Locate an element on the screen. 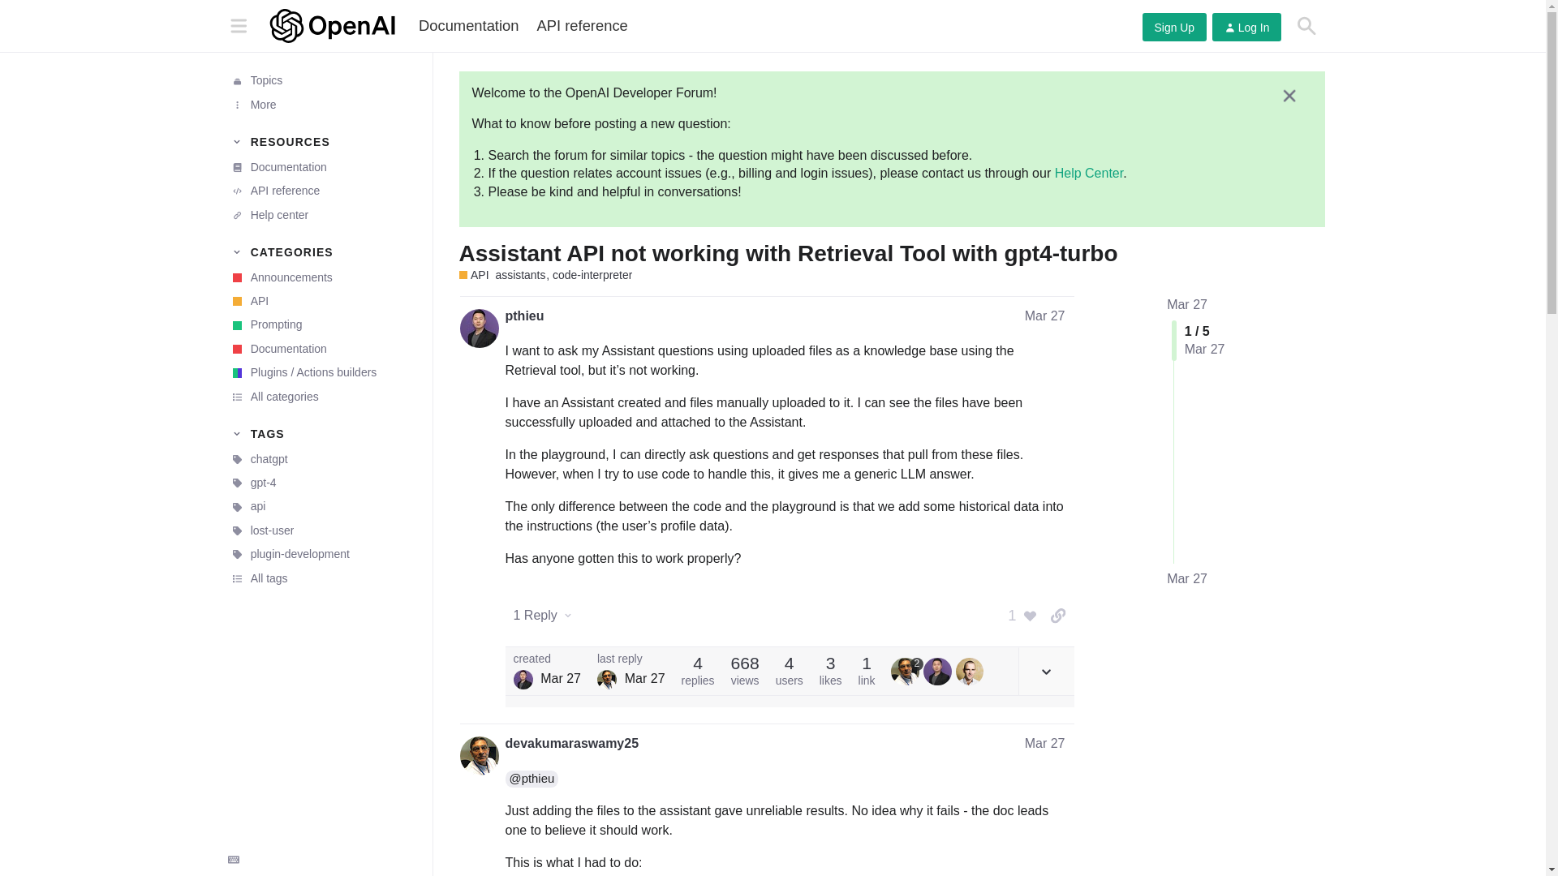  Help center is located at coordinates (322, 214).